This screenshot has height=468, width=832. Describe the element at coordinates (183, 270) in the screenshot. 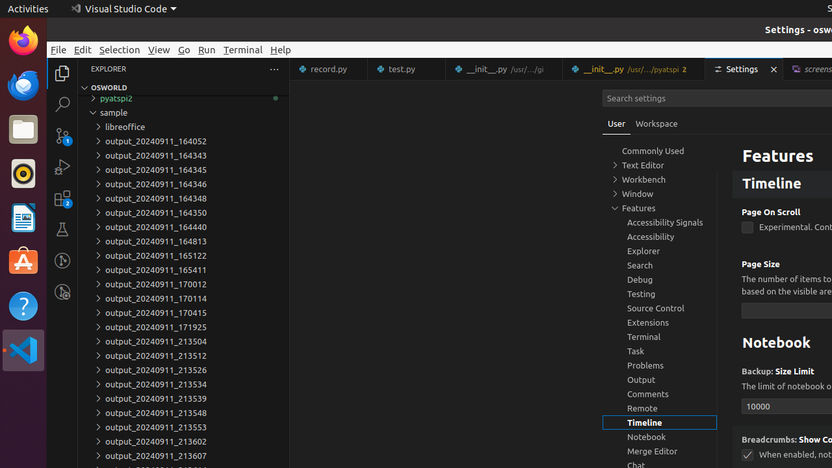

I see `output_20240911_165411` at that location.